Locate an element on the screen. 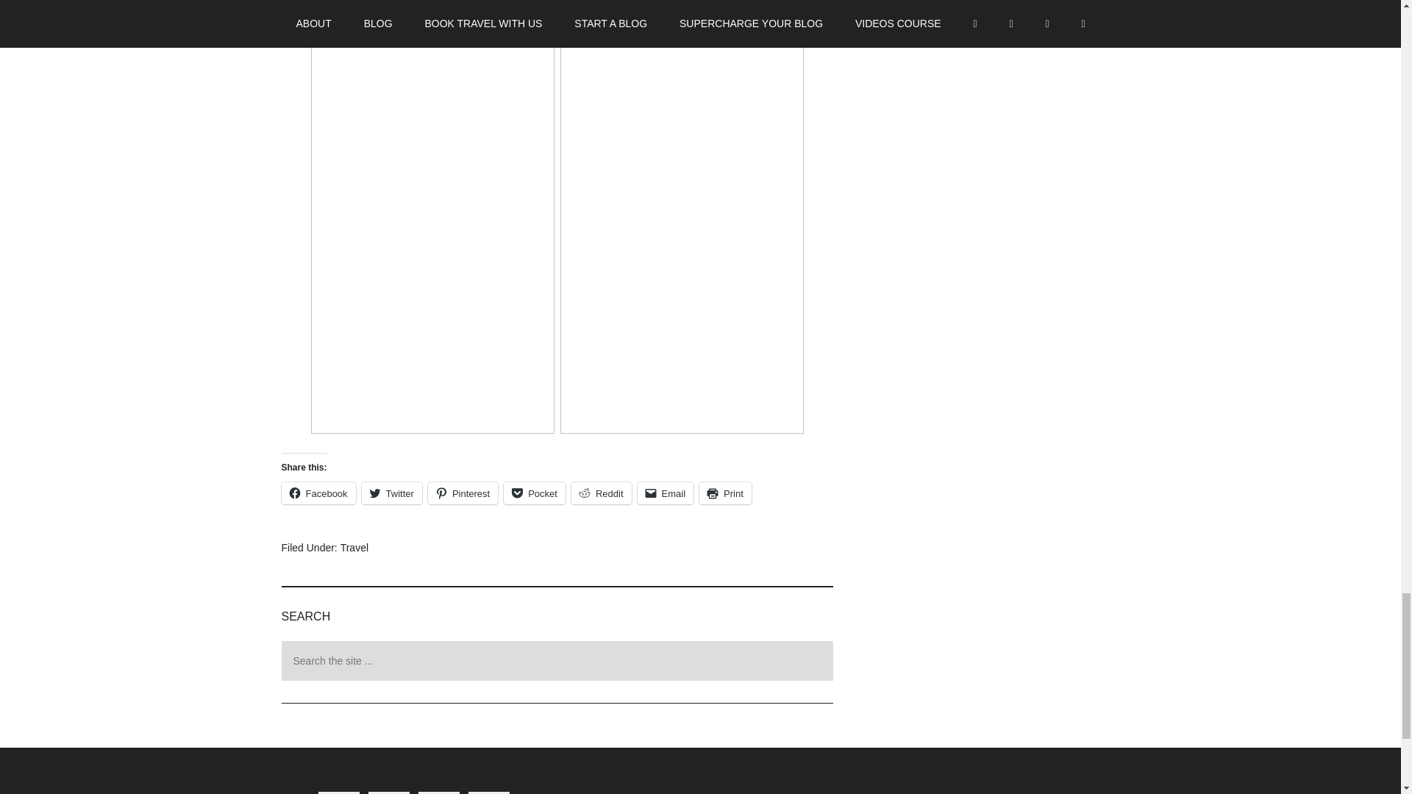 The width and height of the screenshot is (1412, 794). Click to email a link to a friend is located at coordinates (666, 493).